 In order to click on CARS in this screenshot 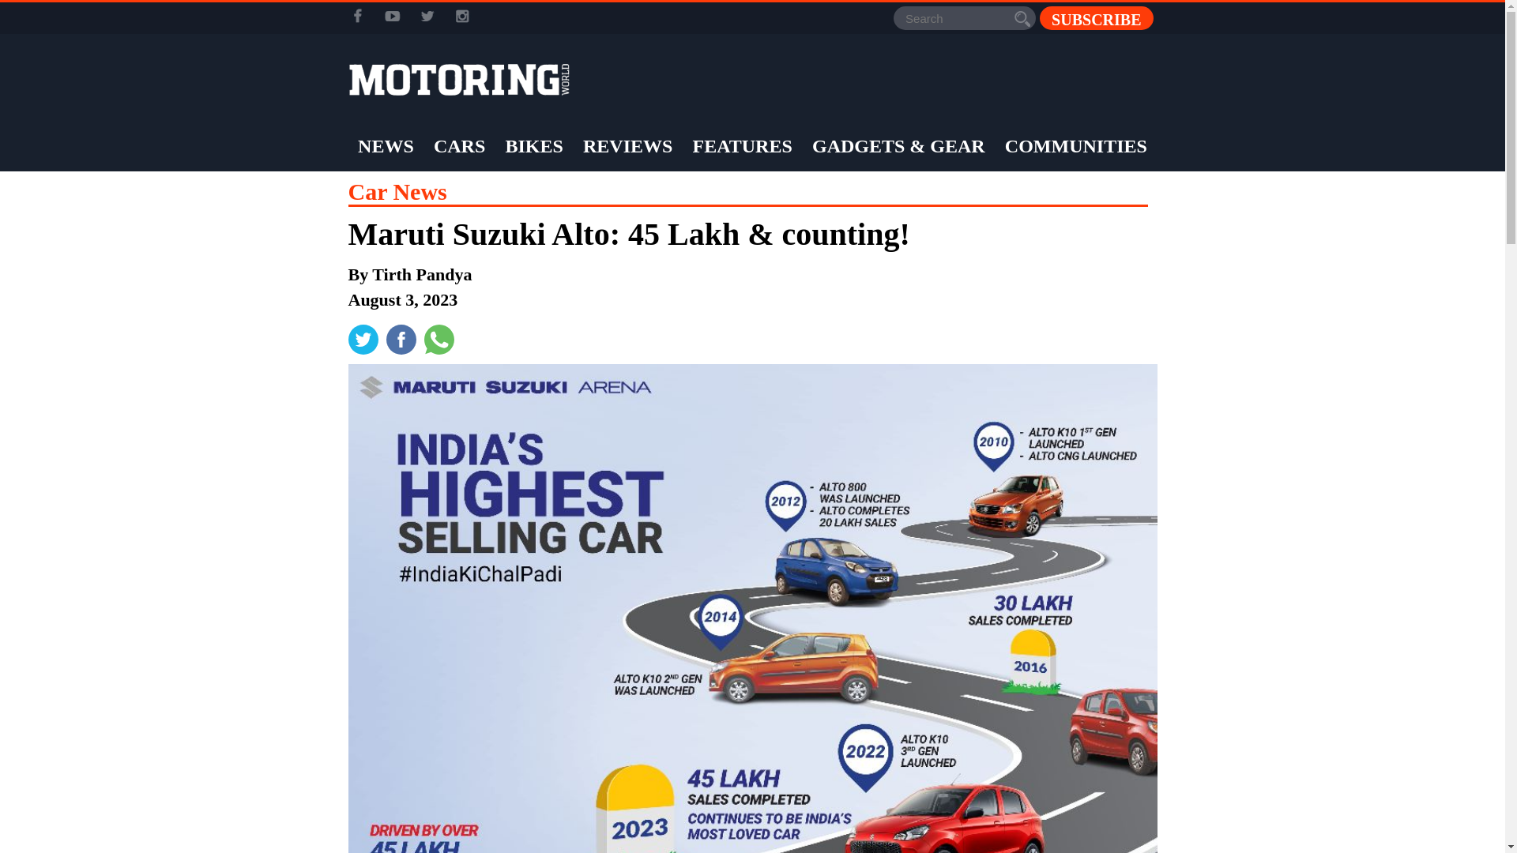, I will do `click(458, 146)`.